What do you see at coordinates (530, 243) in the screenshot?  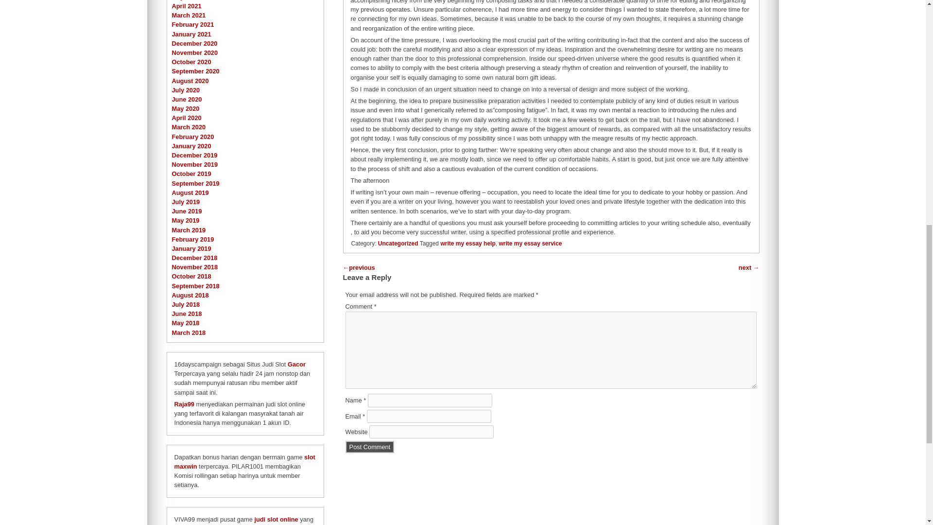 I see `write my essay service` at bounding box center [530, 243].